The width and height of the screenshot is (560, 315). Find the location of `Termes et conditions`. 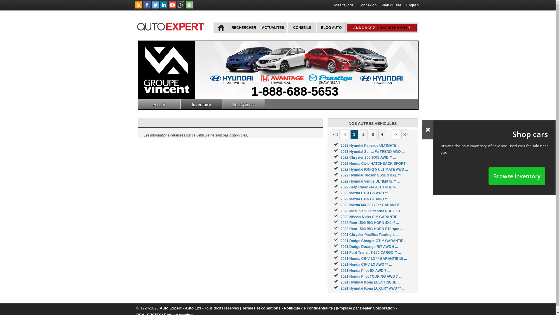

Termes et conditions is located at coordinates (261, 308).